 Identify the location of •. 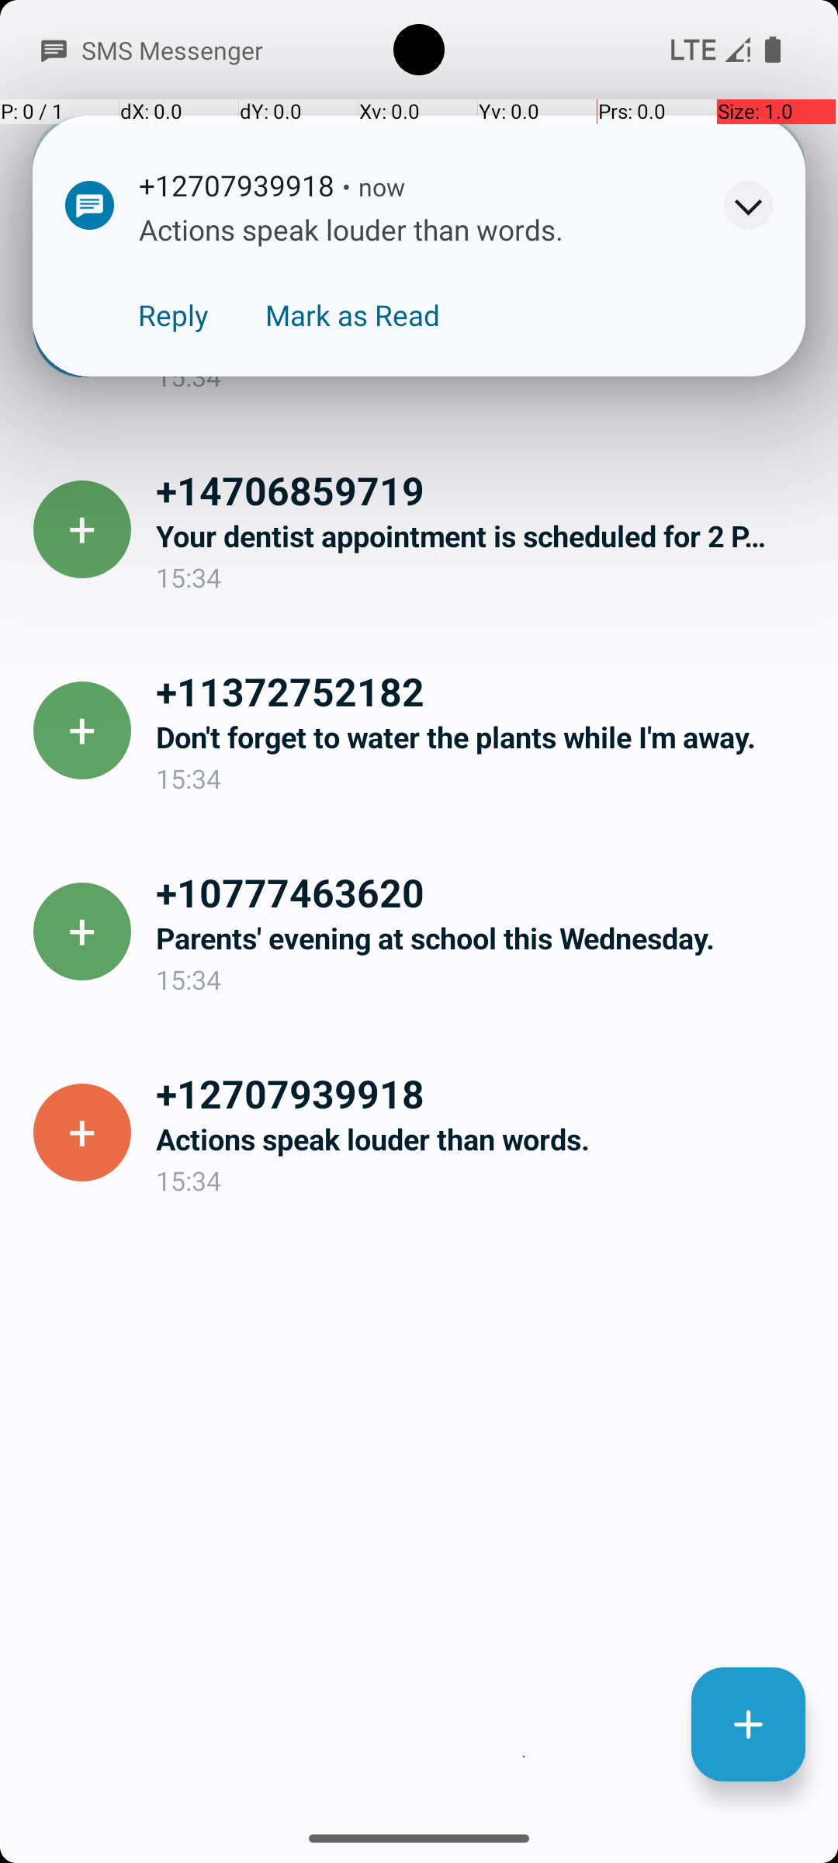
(346, 186).